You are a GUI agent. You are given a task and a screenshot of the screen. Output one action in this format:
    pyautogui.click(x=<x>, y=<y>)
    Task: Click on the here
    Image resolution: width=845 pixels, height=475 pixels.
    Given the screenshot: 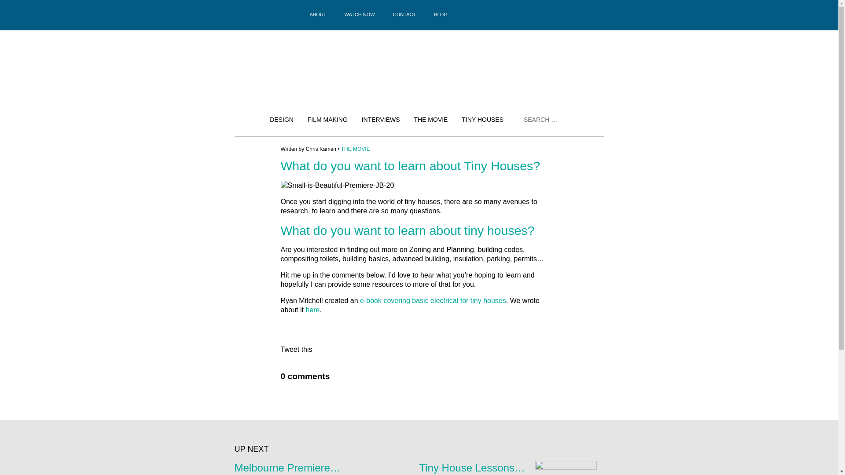 What is the action you would take?
    pyautogui.click(x=312, y=310)
    